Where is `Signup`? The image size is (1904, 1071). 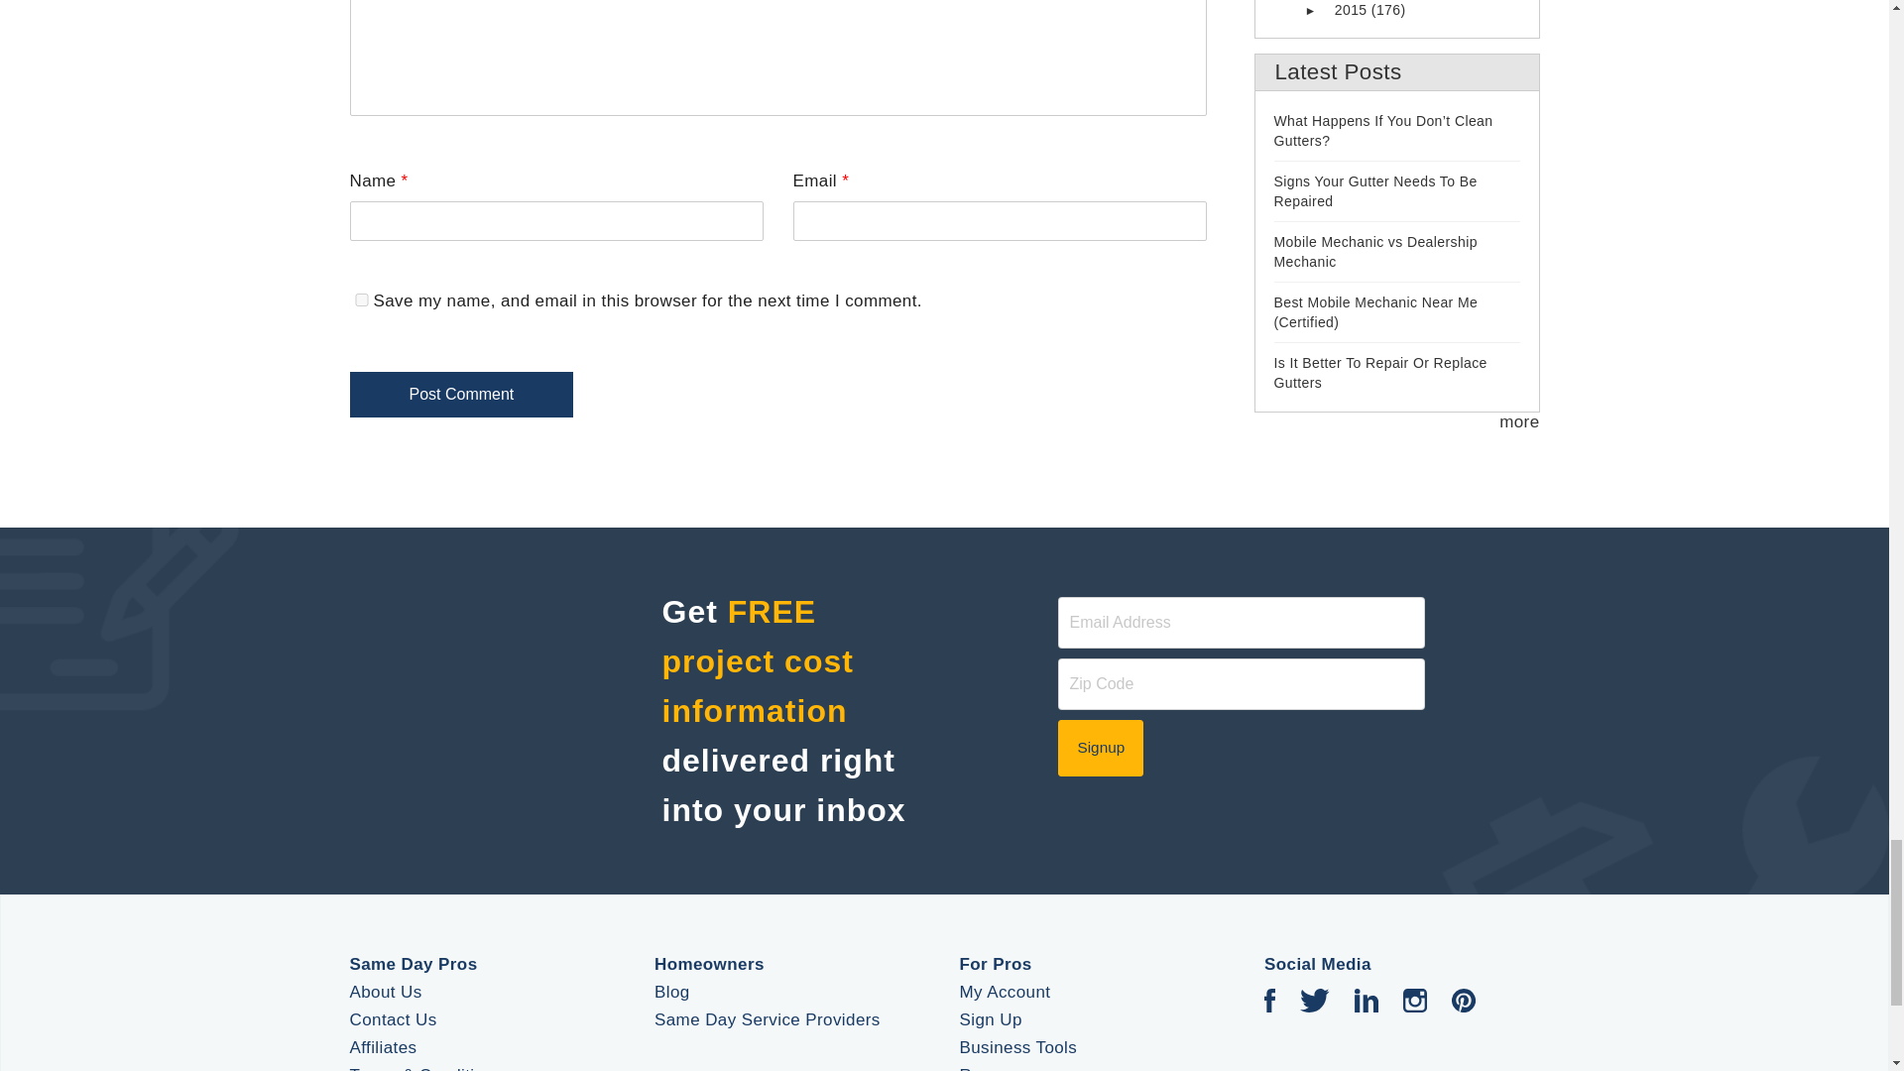
Signup is located at coordinates (1101, 747).